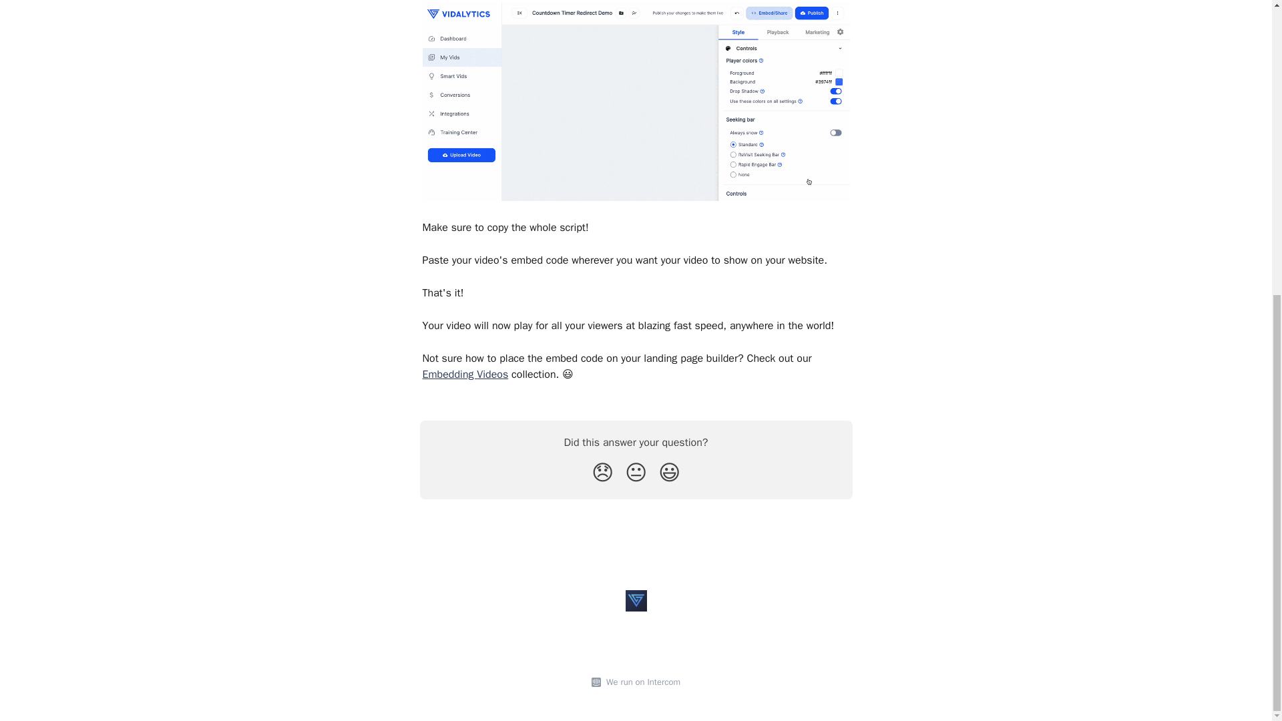 The image size is (1282, 721). Describe the element at coordinates (465, 374) in the screenshot. I see `Embedding Videos` at that location.